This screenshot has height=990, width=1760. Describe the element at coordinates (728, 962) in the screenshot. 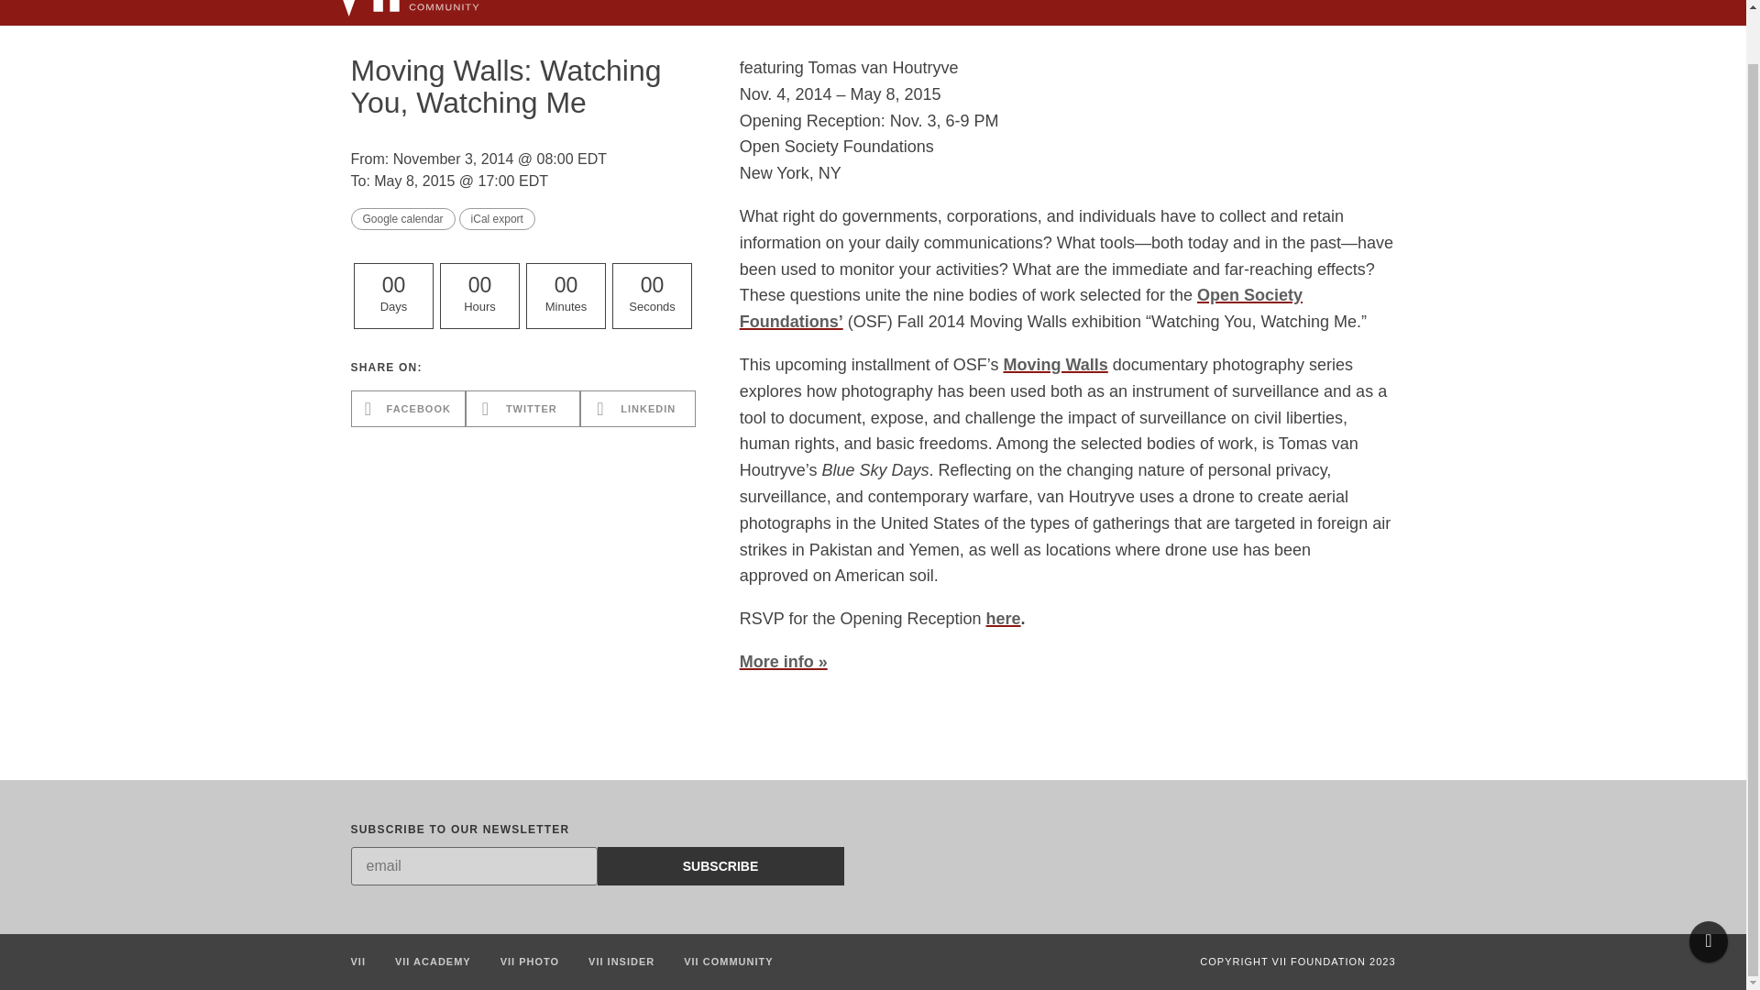

I see `VII COMMUNITY` at that location.